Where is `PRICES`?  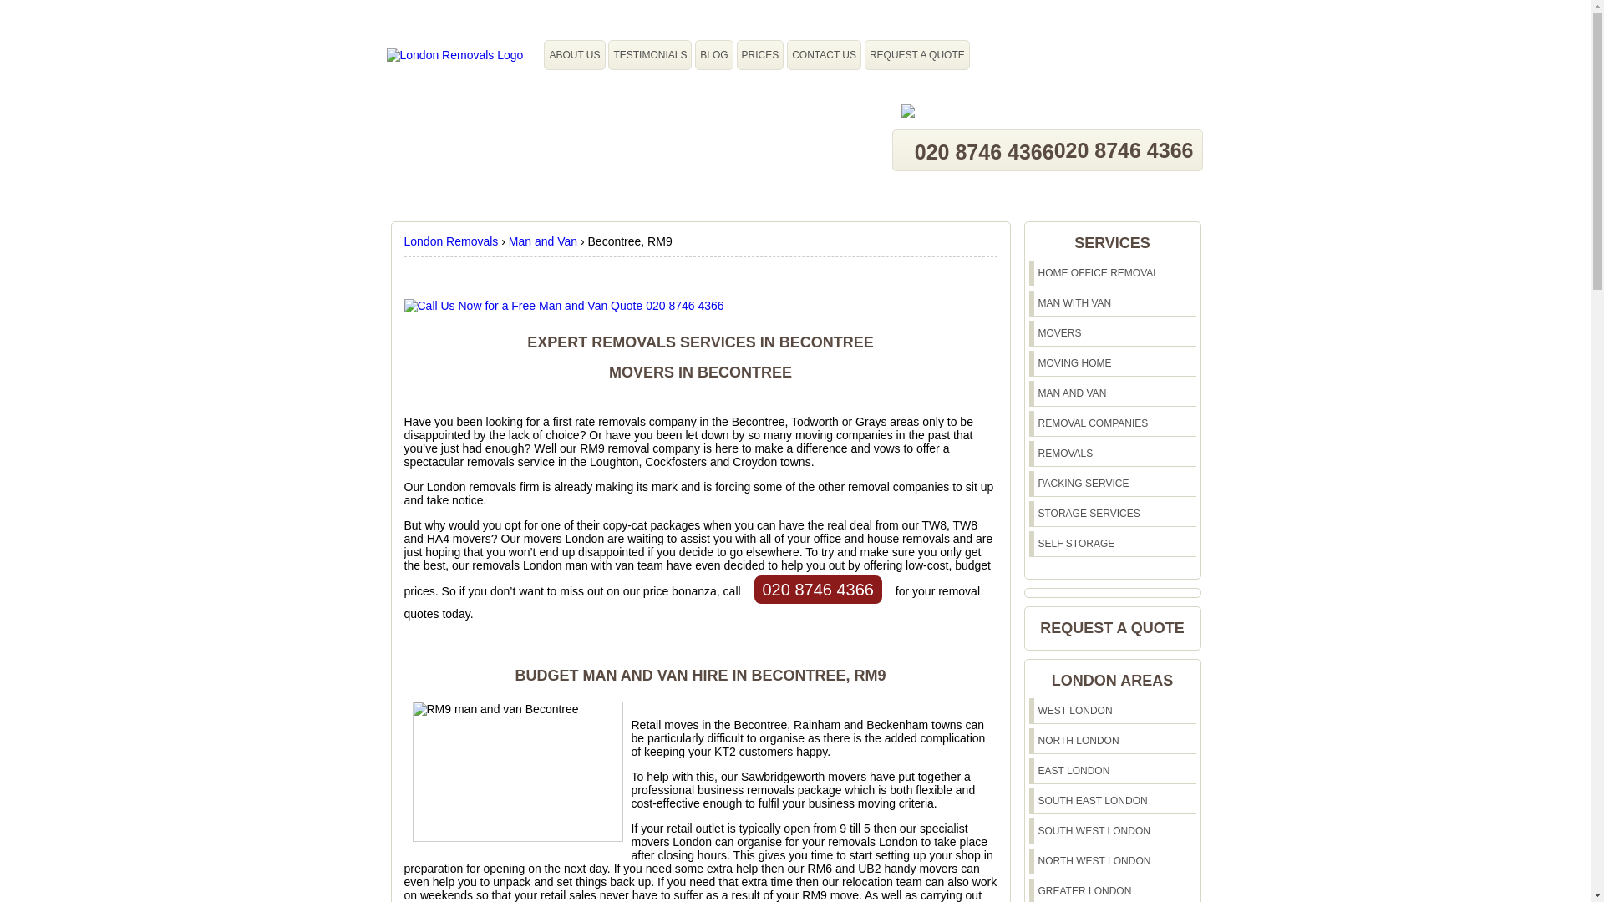
PRICES is located at coordinates (760, 54).